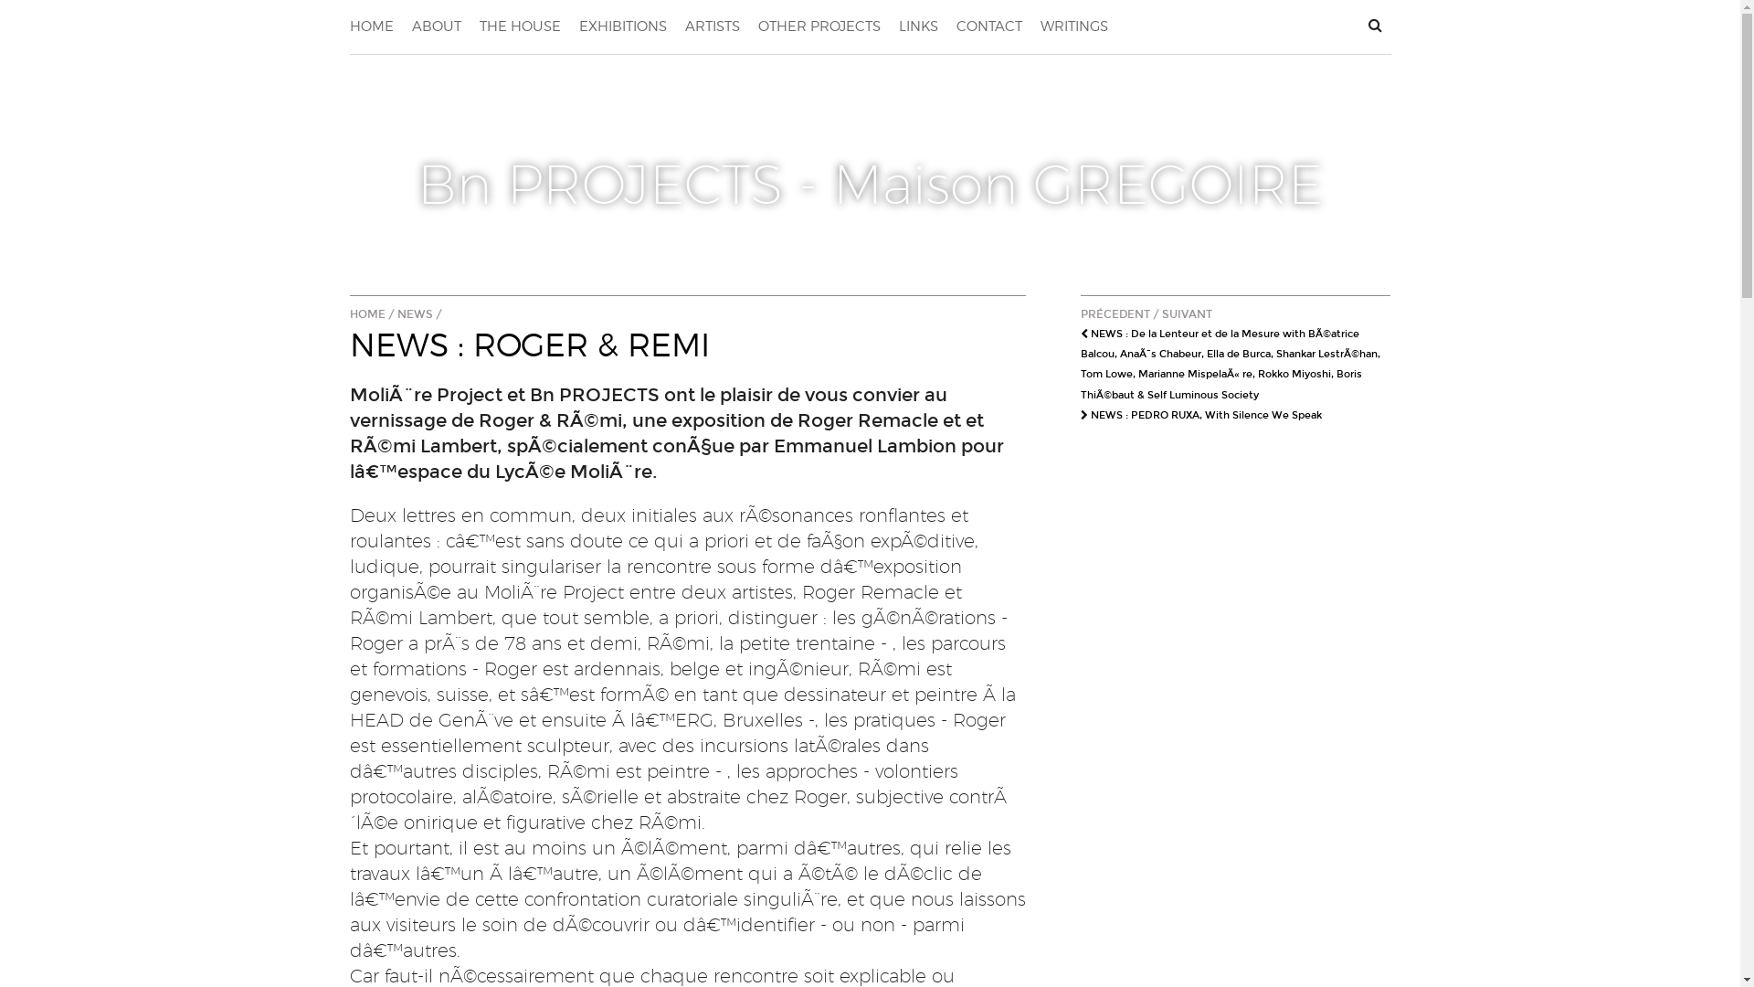 The width and height of the screenshot is (1754, 987). Describe the element at coordinates (415, 314) in the screenshot. I see `NEWS` at that location.